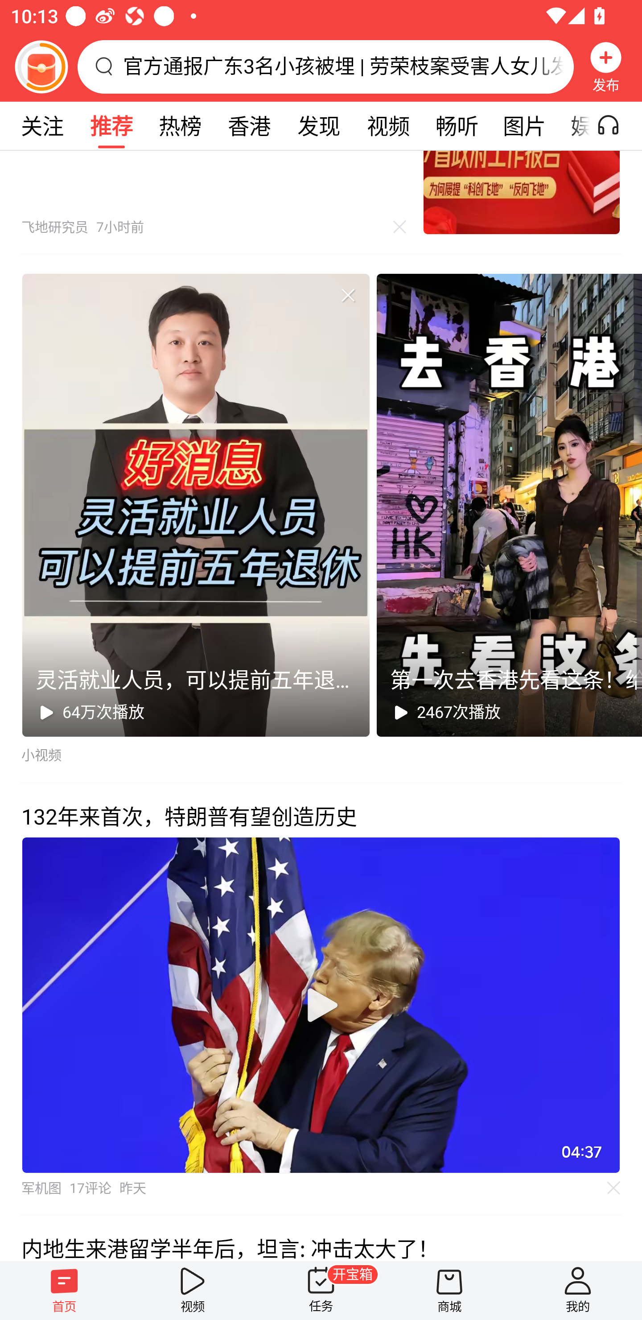 Image resolution: width=642 pixels, height=1320 pixels. I want to click on 播放视频, so click(321, 1005).